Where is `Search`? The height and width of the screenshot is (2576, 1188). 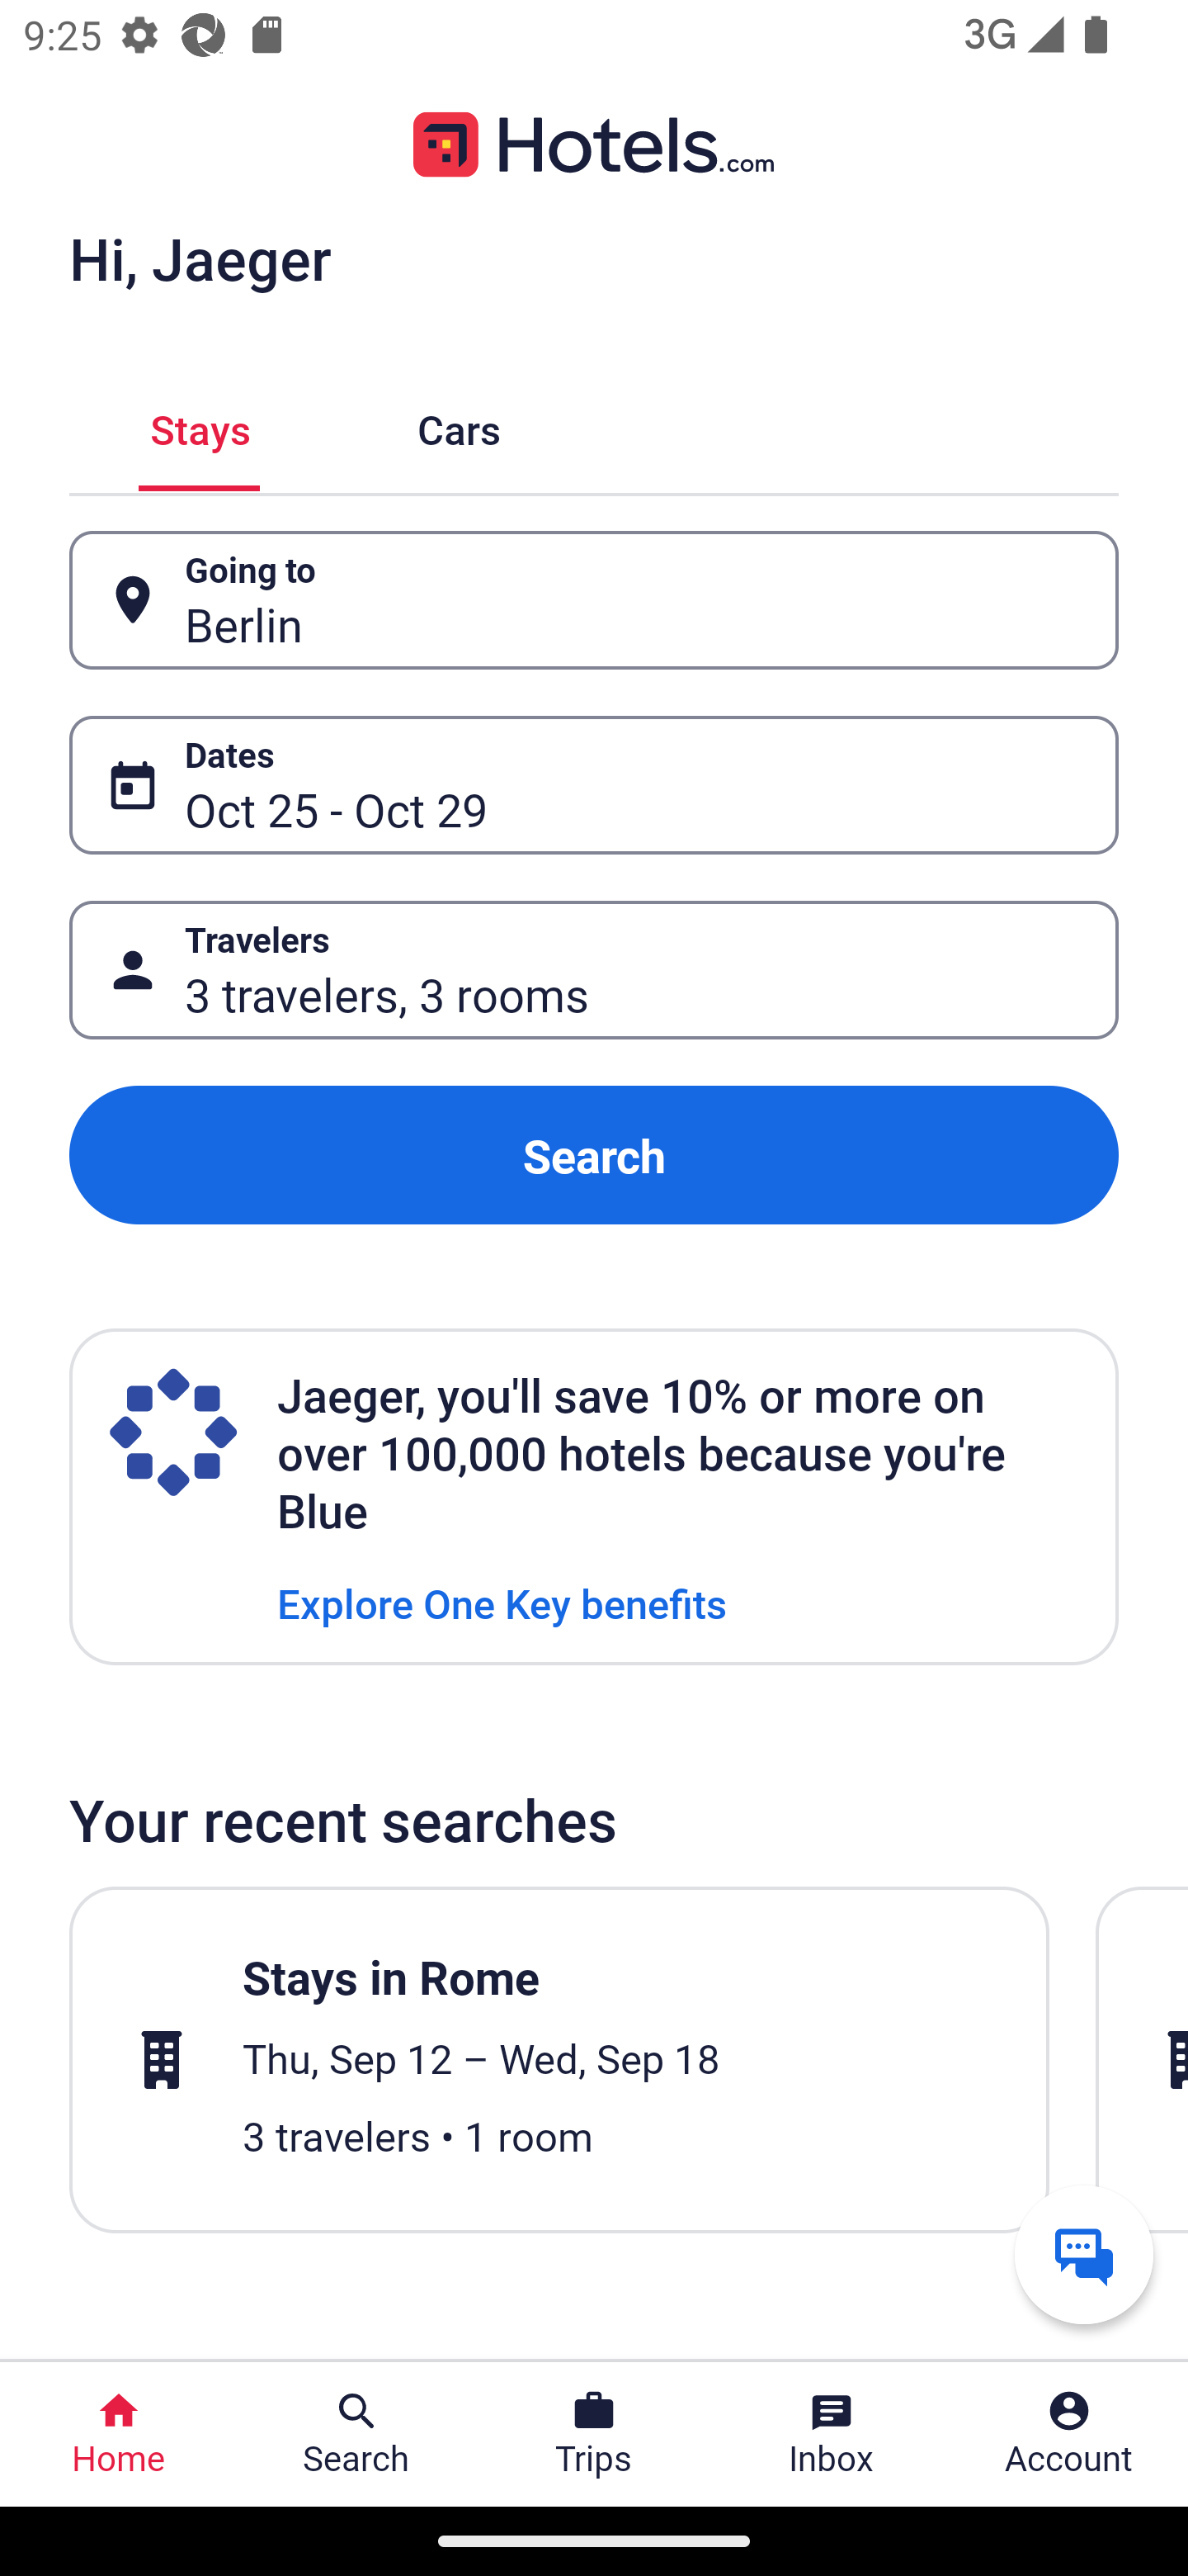 Search is located at coordinates (594, 1154).